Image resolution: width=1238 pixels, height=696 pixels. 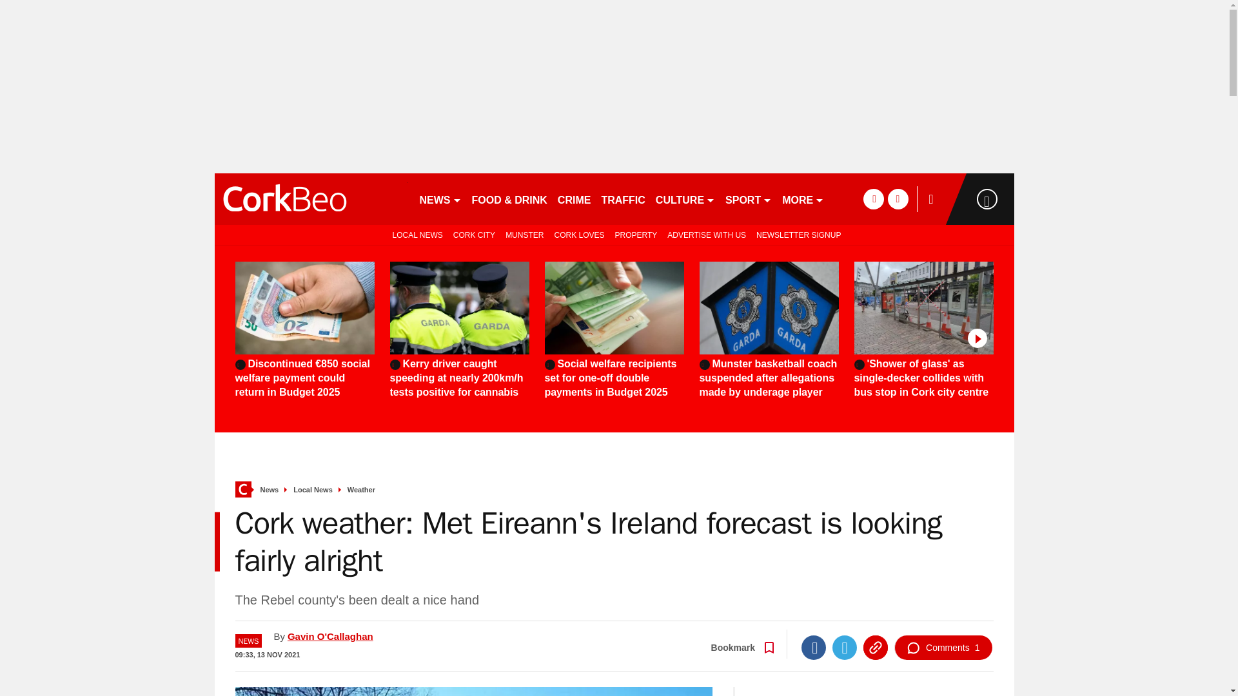 What do you see at coordinates (749, 198) in the screenshot?
I see `SPORT` at bounding box center [749, 198].